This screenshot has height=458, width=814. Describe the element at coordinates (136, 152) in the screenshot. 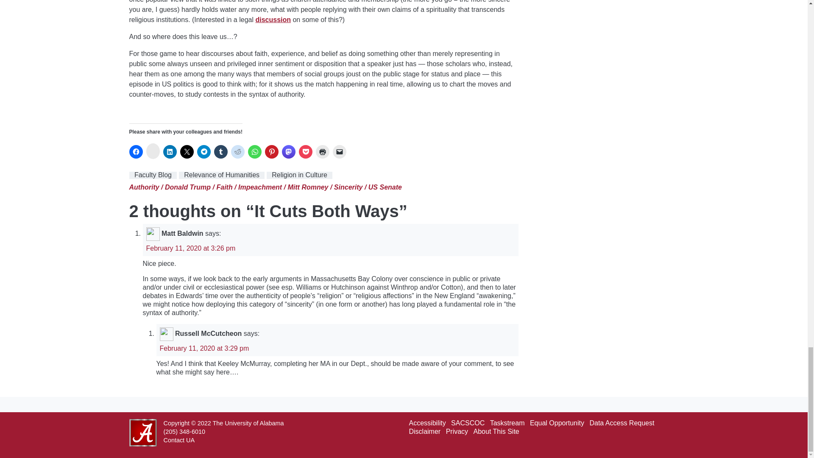

I see `Click to share on Facebook` at that location.